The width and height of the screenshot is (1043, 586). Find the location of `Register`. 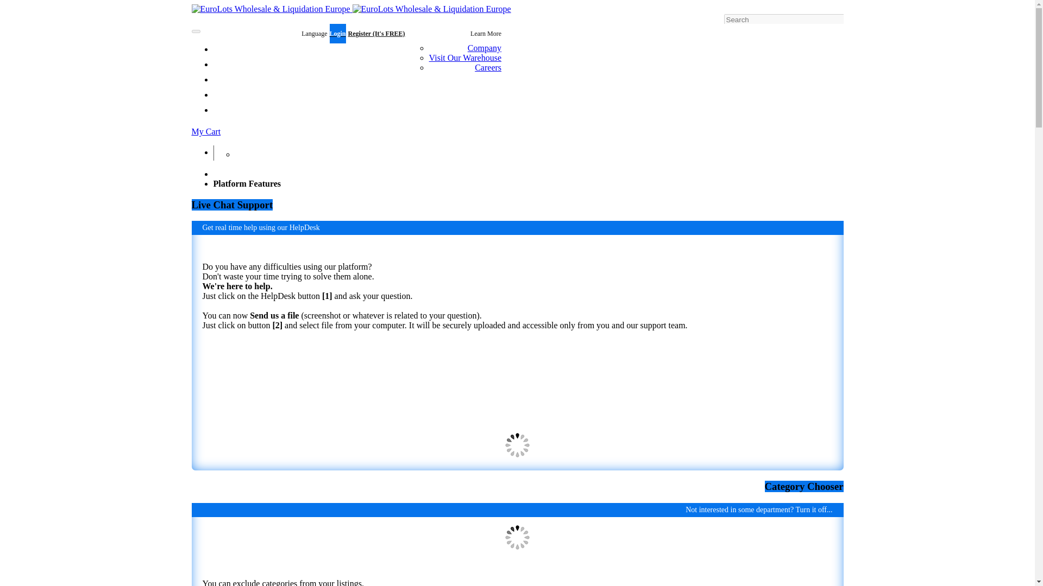

Register is located at coordinates (377, 34).